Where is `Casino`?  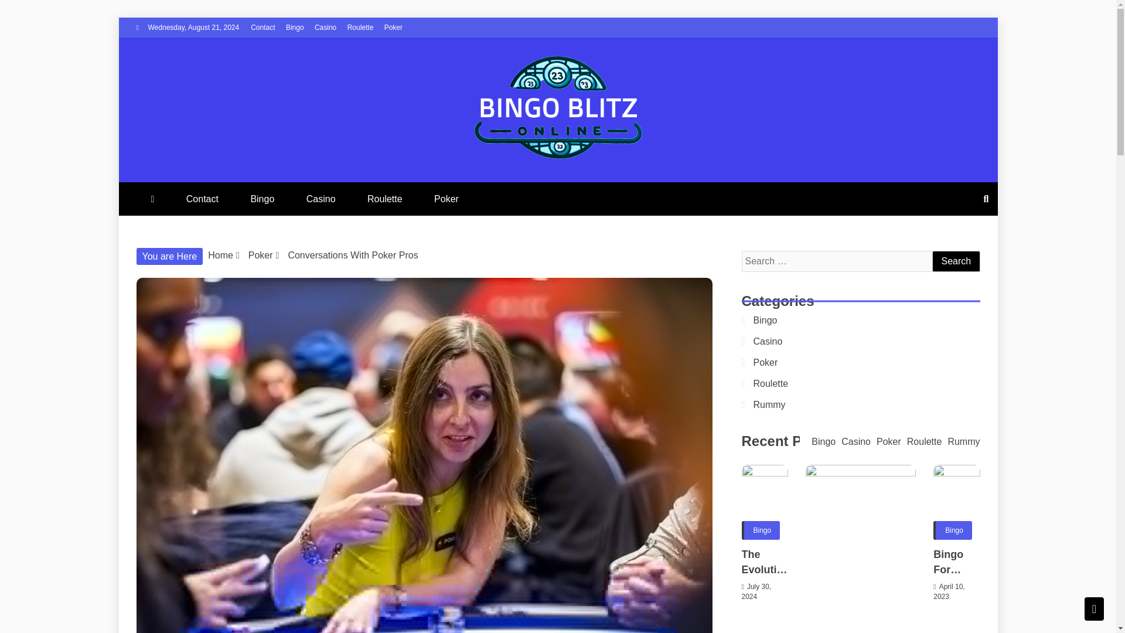 Casino is located at coordinates (321, 199).